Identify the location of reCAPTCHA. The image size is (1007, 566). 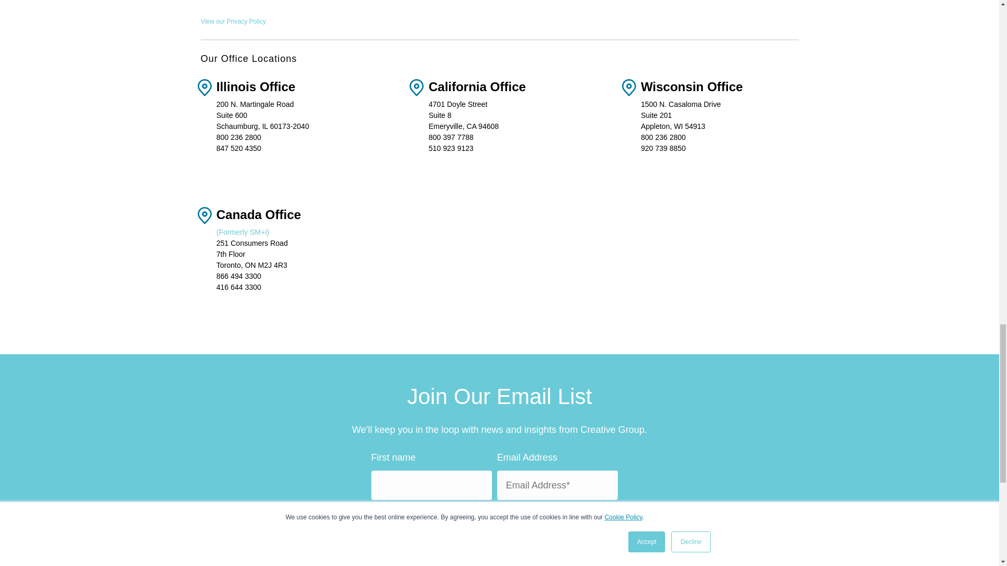
(438, 528).